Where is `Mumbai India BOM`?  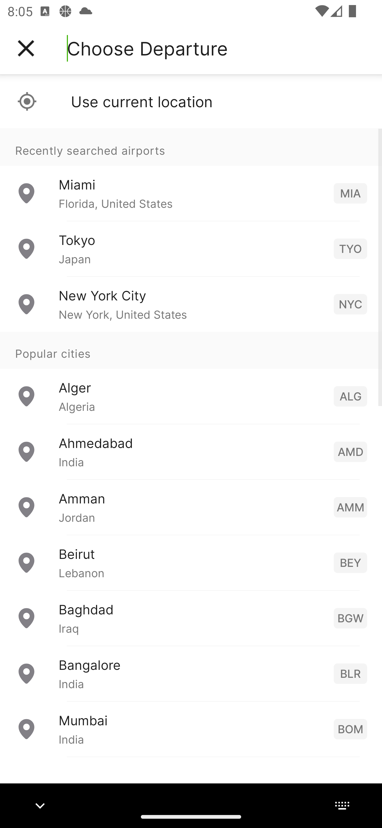 Mumbai India BOM is located at coordinates (191, 729).